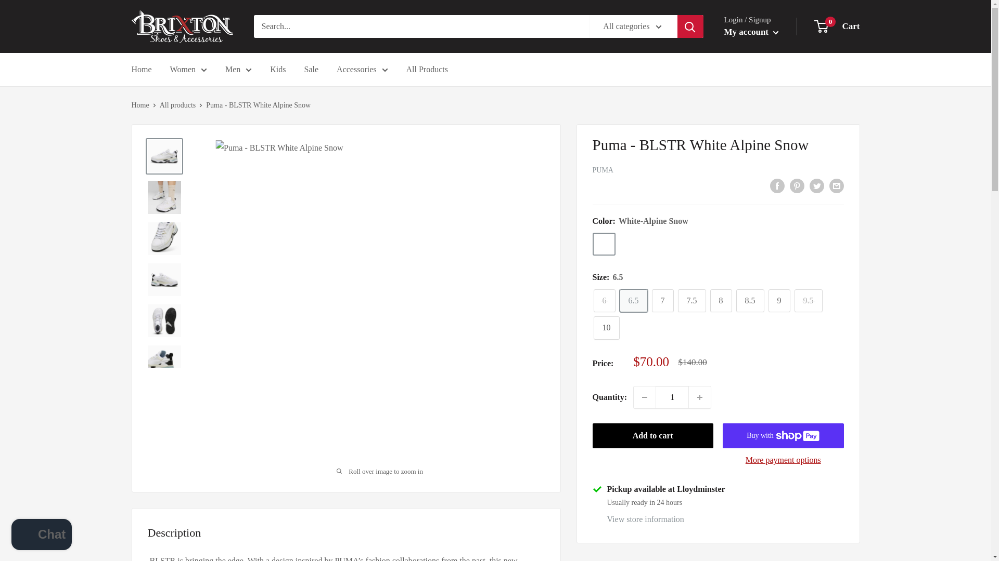 This screenshot has height=561, width=999. Describe the element at coordinates (808, 301) in the screenshot. I see `9.5` at that location.